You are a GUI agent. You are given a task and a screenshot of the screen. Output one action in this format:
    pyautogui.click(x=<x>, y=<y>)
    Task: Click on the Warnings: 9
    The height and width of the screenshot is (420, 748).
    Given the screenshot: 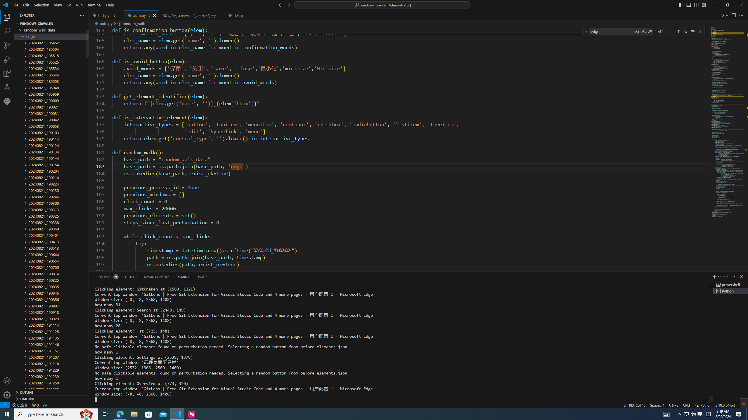 What is the action you would take?
    pyautogui.click(x=19, y=405)
    